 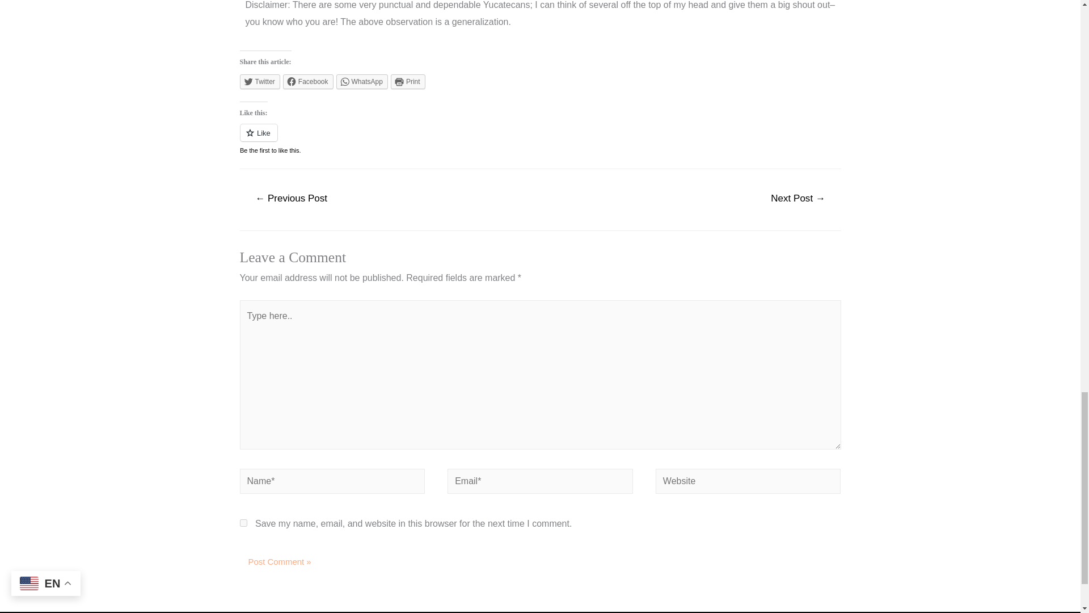 I want to click on Click to share on Twitter, so click(x=260, y=81).